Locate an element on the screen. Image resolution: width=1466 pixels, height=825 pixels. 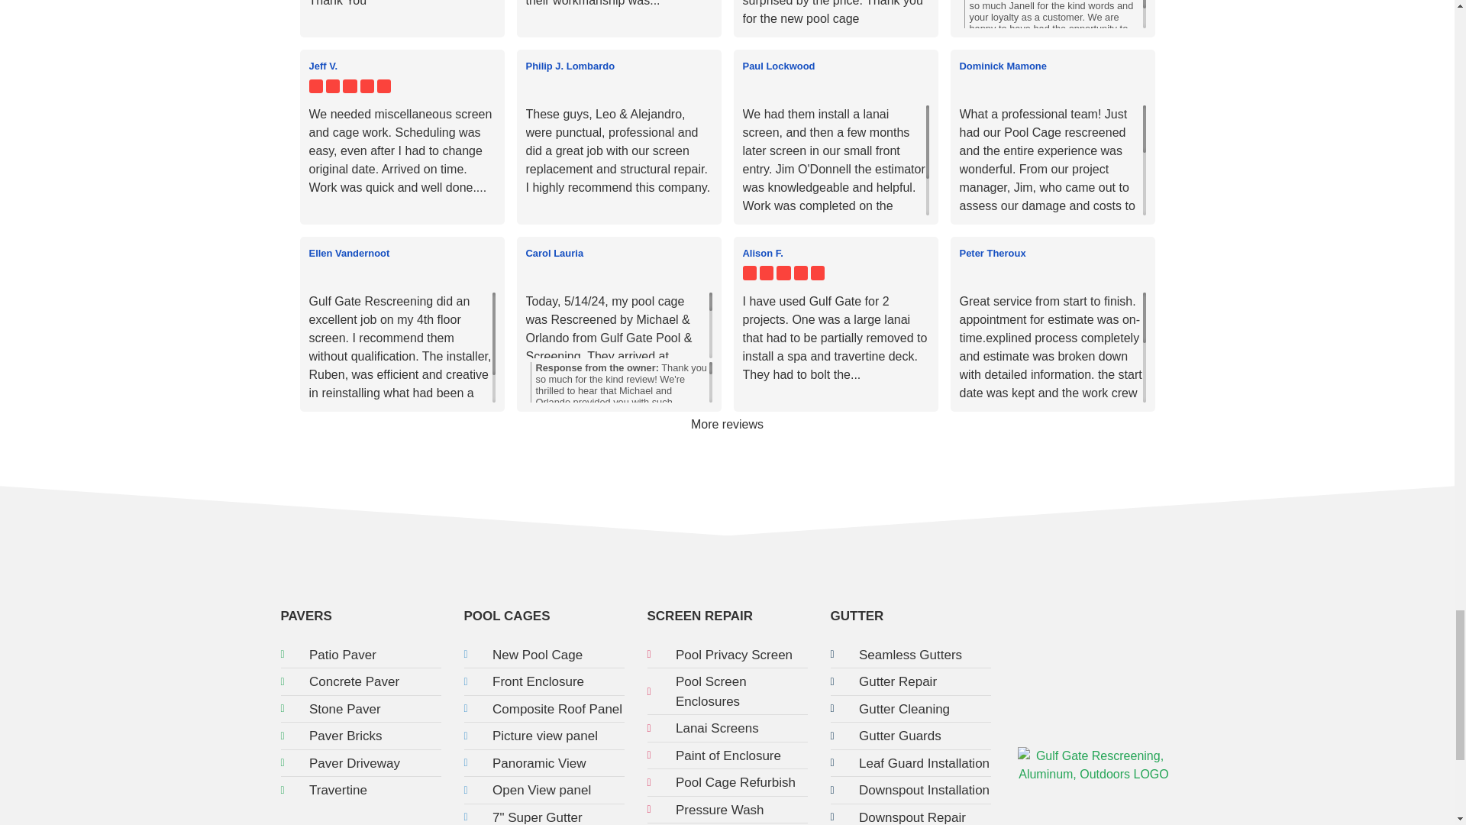
Alison F. is located at coordinates (835, 252).